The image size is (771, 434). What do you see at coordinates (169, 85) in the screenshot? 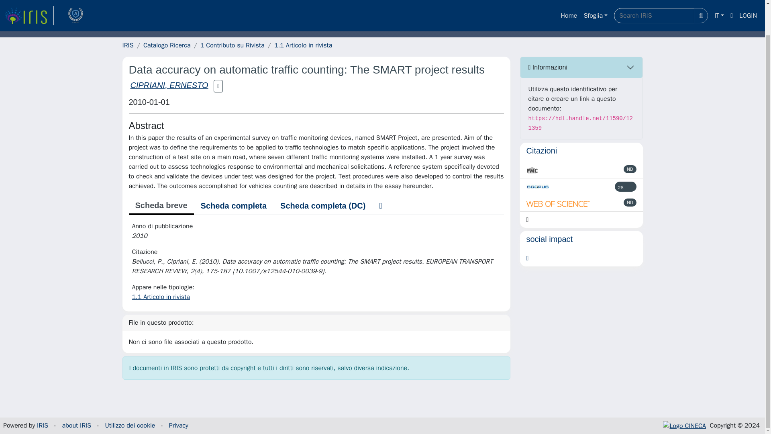
I see `CIPRIANI, ERNESTO` at bounding box center [169, 85].